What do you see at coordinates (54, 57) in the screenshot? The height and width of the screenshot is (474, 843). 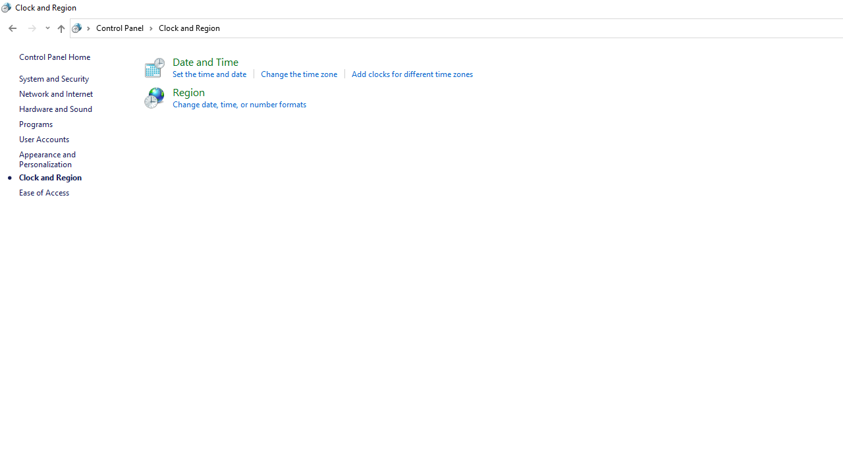 I see `Control Panel Home` at bounding box center [54, 57].